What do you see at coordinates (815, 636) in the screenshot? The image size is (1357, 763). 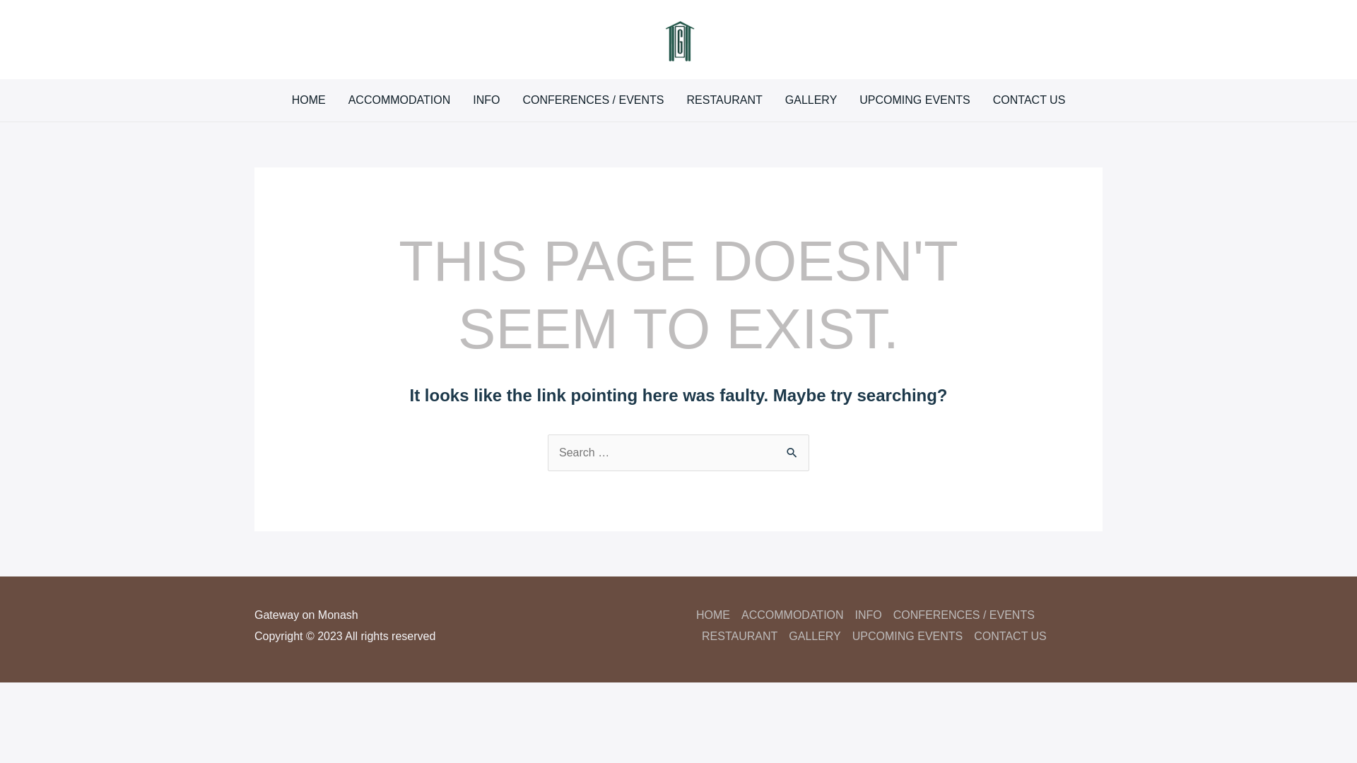 I see `GALLERY` at bounding box center [815, 636].